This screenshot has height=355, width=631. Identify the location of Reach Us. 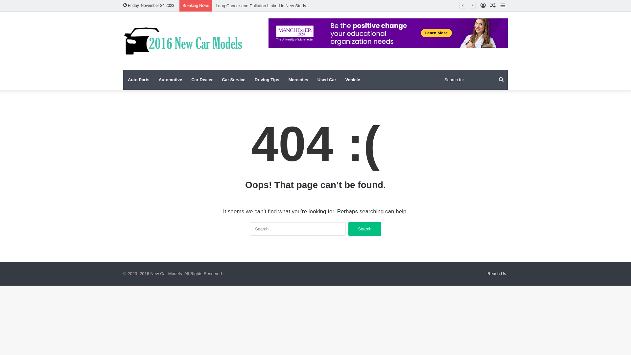
(497, 273).